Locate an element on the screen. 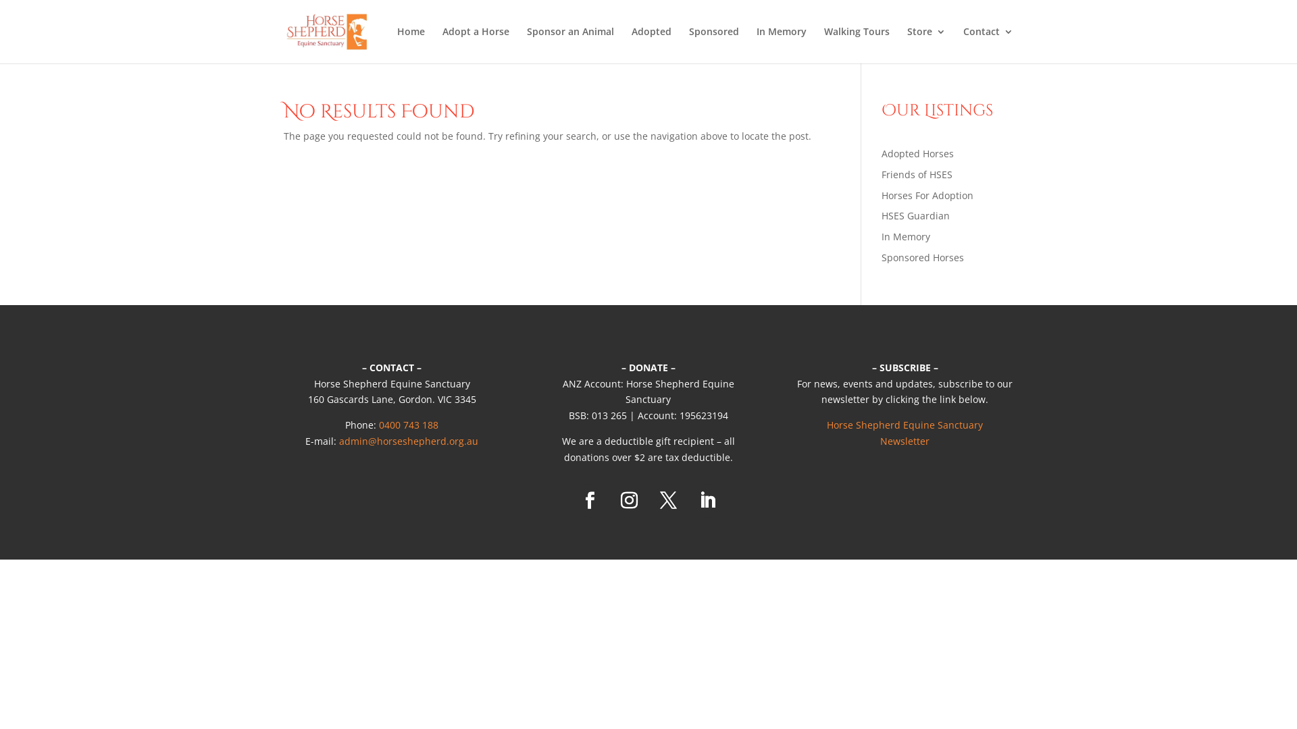 This screenshot has width=1297, height=729. Follow on LinkedIn is located at coordinates (707, 501).